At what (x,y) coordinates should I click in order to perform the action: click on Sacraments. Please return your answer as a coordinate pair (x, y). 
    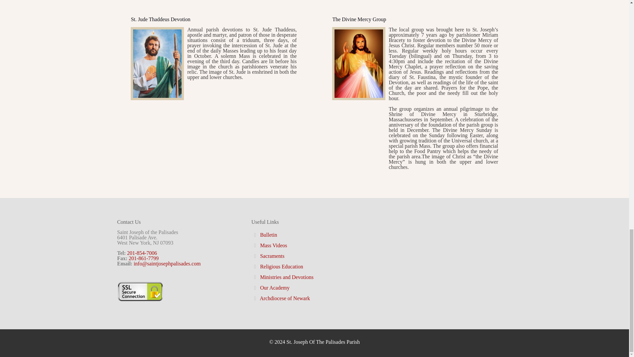
    Looking at the image, I should click on (272, 256).